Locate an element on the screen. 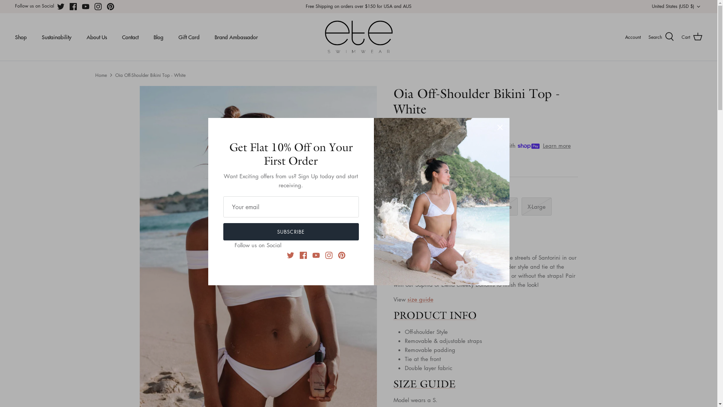  Blog is located at coordinates (159, 37).